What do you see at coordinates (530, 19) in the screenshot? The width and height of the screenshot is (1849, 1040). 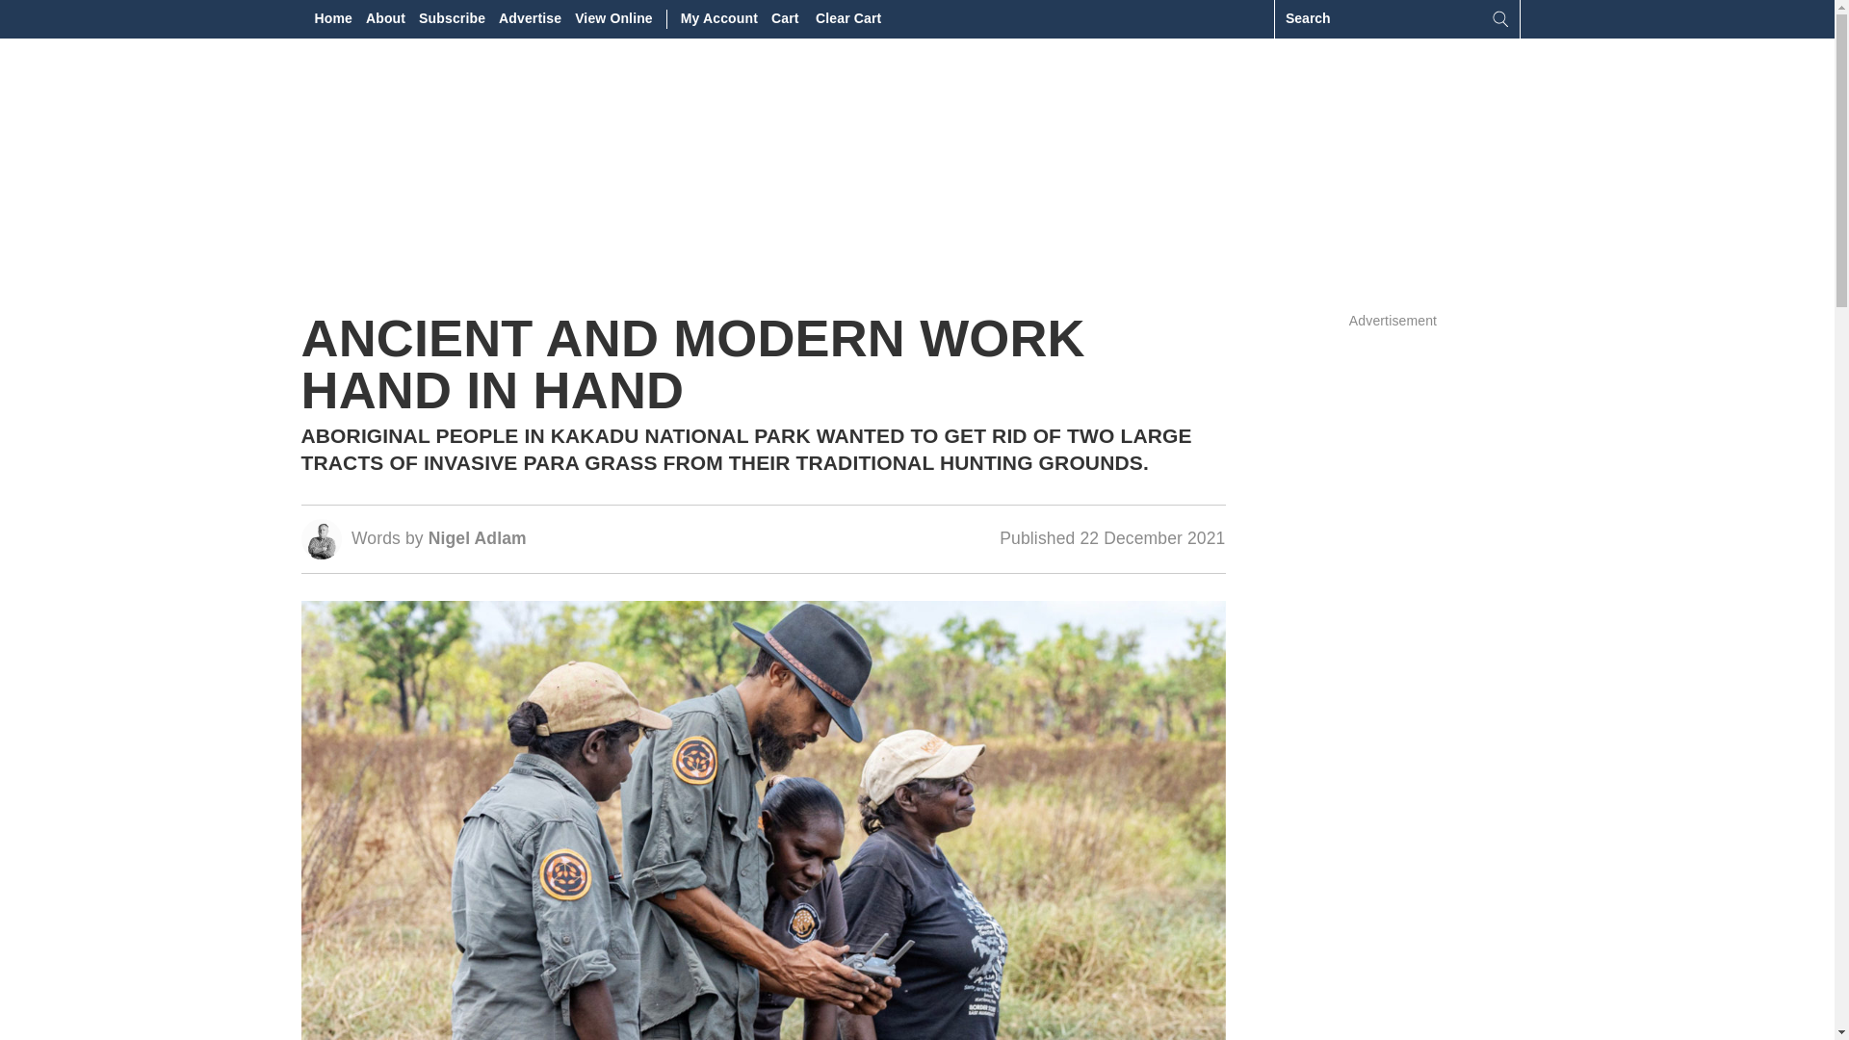 I see `Advertise` at bounding box center [530, 19].